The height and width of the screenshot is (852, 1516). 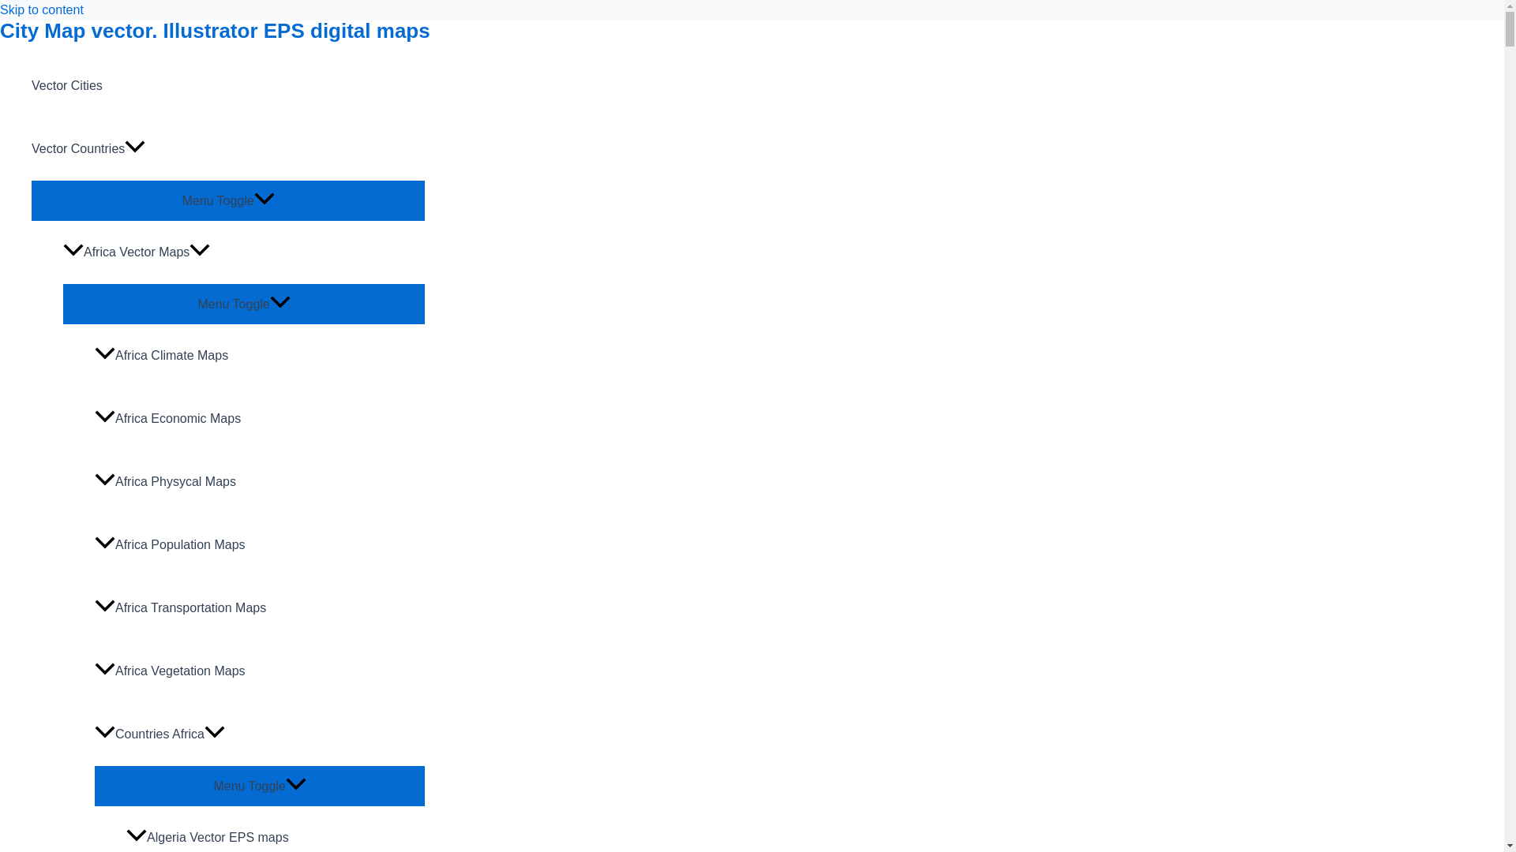 What do you see at coordinates (41, 9) in the screenshot?
I see `Skip to content` at bounding box center [41, 9].